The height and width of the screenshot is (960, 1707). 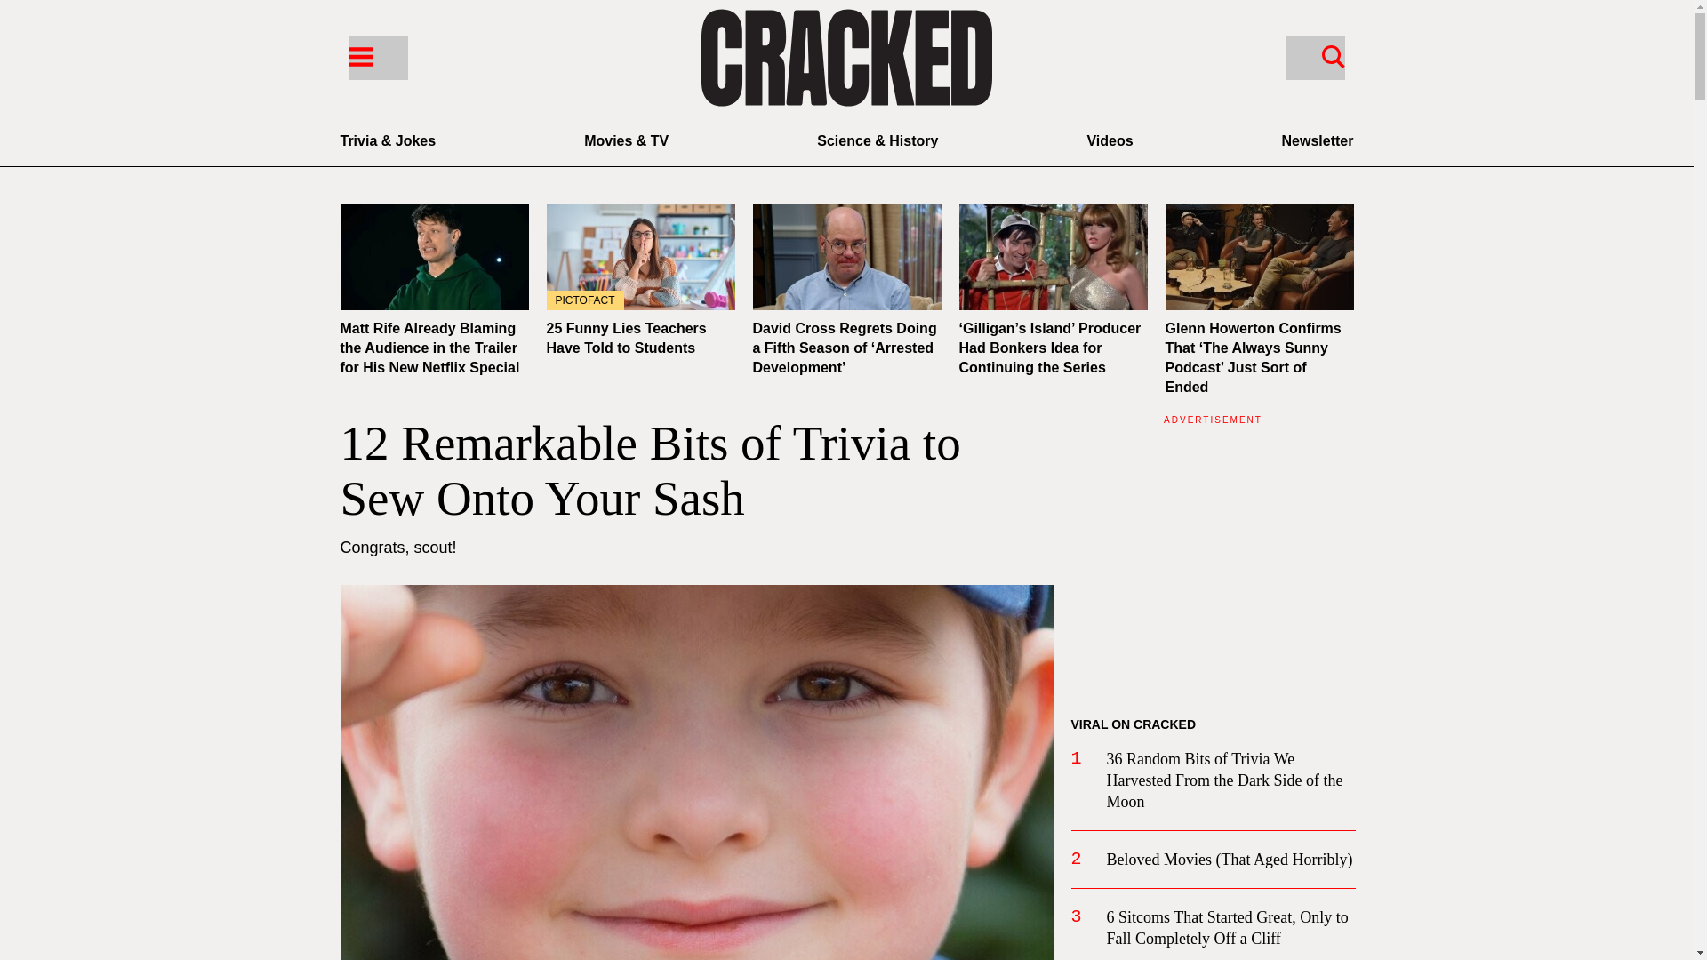 What do you see at coordinates (626, 338) in the screenshot?
I see `25 Funny Lies Teachers Have Told to Students` at bounding box center [626, 338].